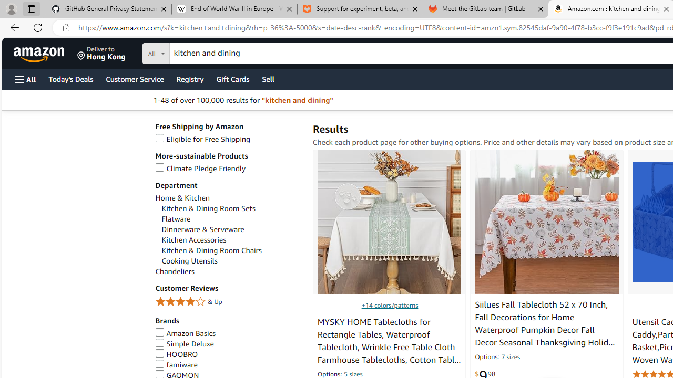 This screenshot has width=673, height=378. Describe the element at coordinates (231, 208) in the screenshot. I see `Kitchen & Dining Room Sets` at that location.